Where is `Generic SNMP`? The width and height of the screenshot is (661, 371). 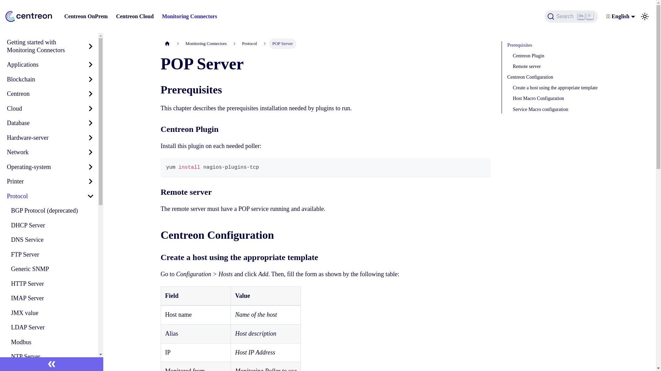 Generic SNMP is located at coordinates (52, 269).